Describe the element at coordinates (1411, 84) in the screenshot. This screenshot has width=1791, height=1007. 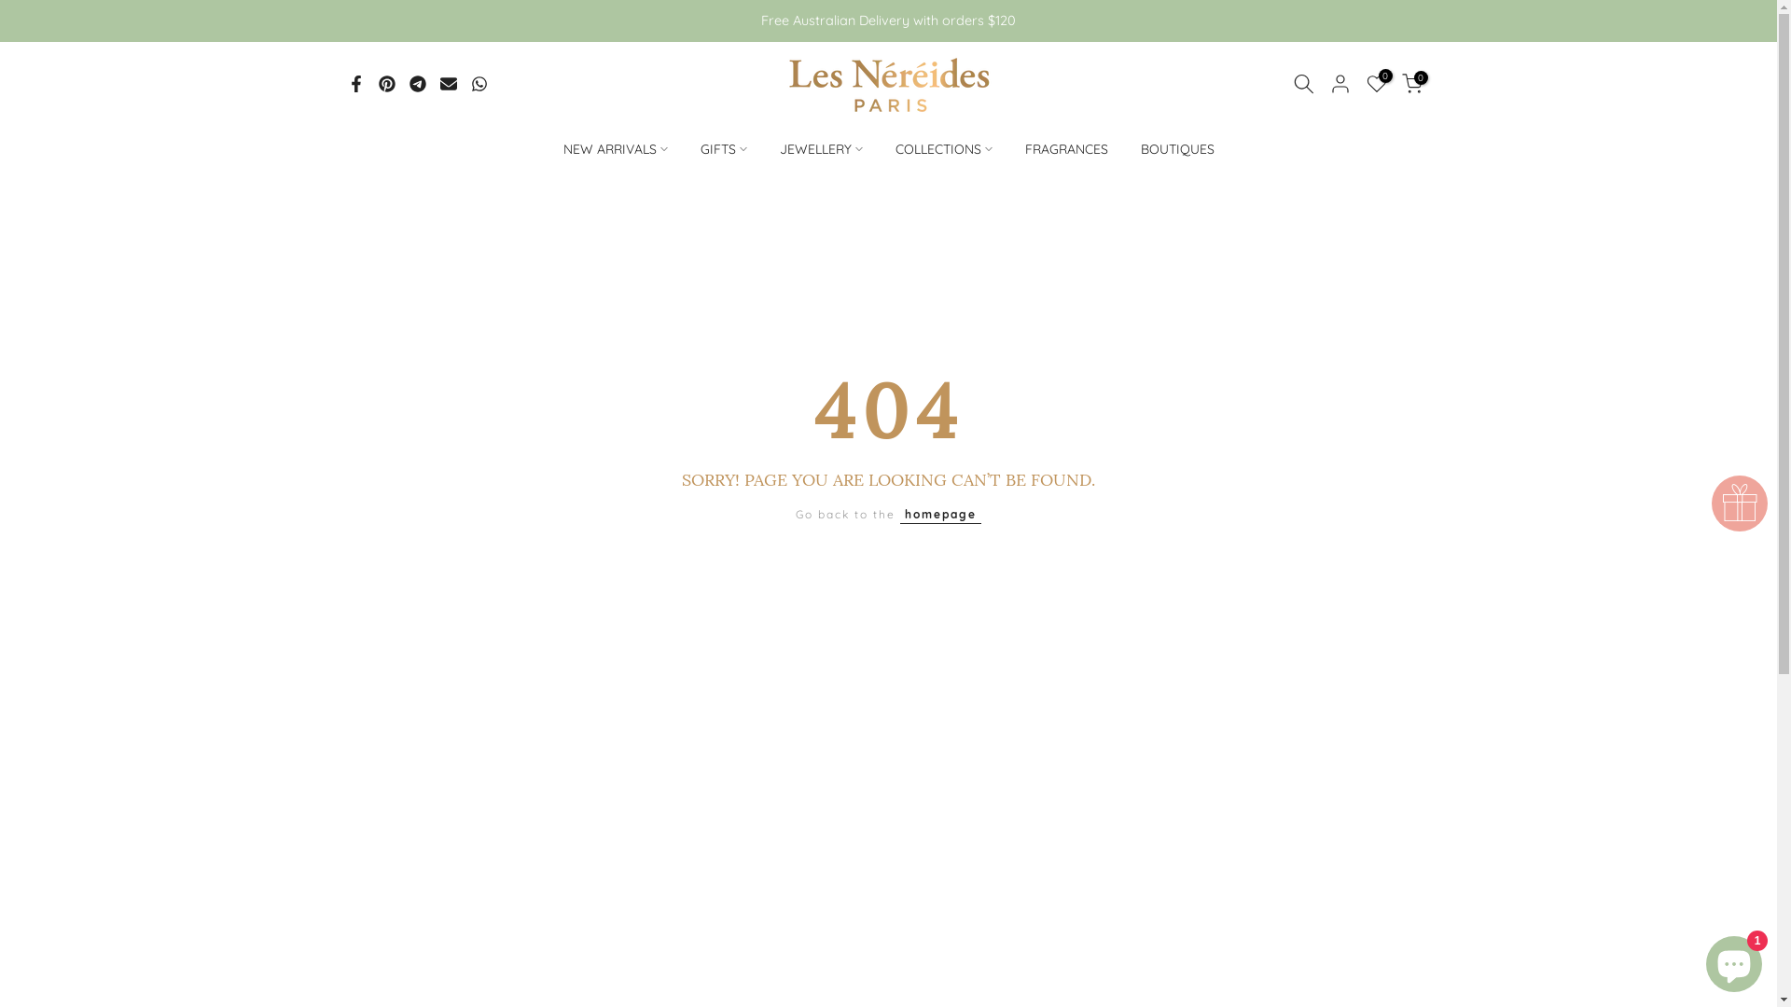
I see `0` at that location.